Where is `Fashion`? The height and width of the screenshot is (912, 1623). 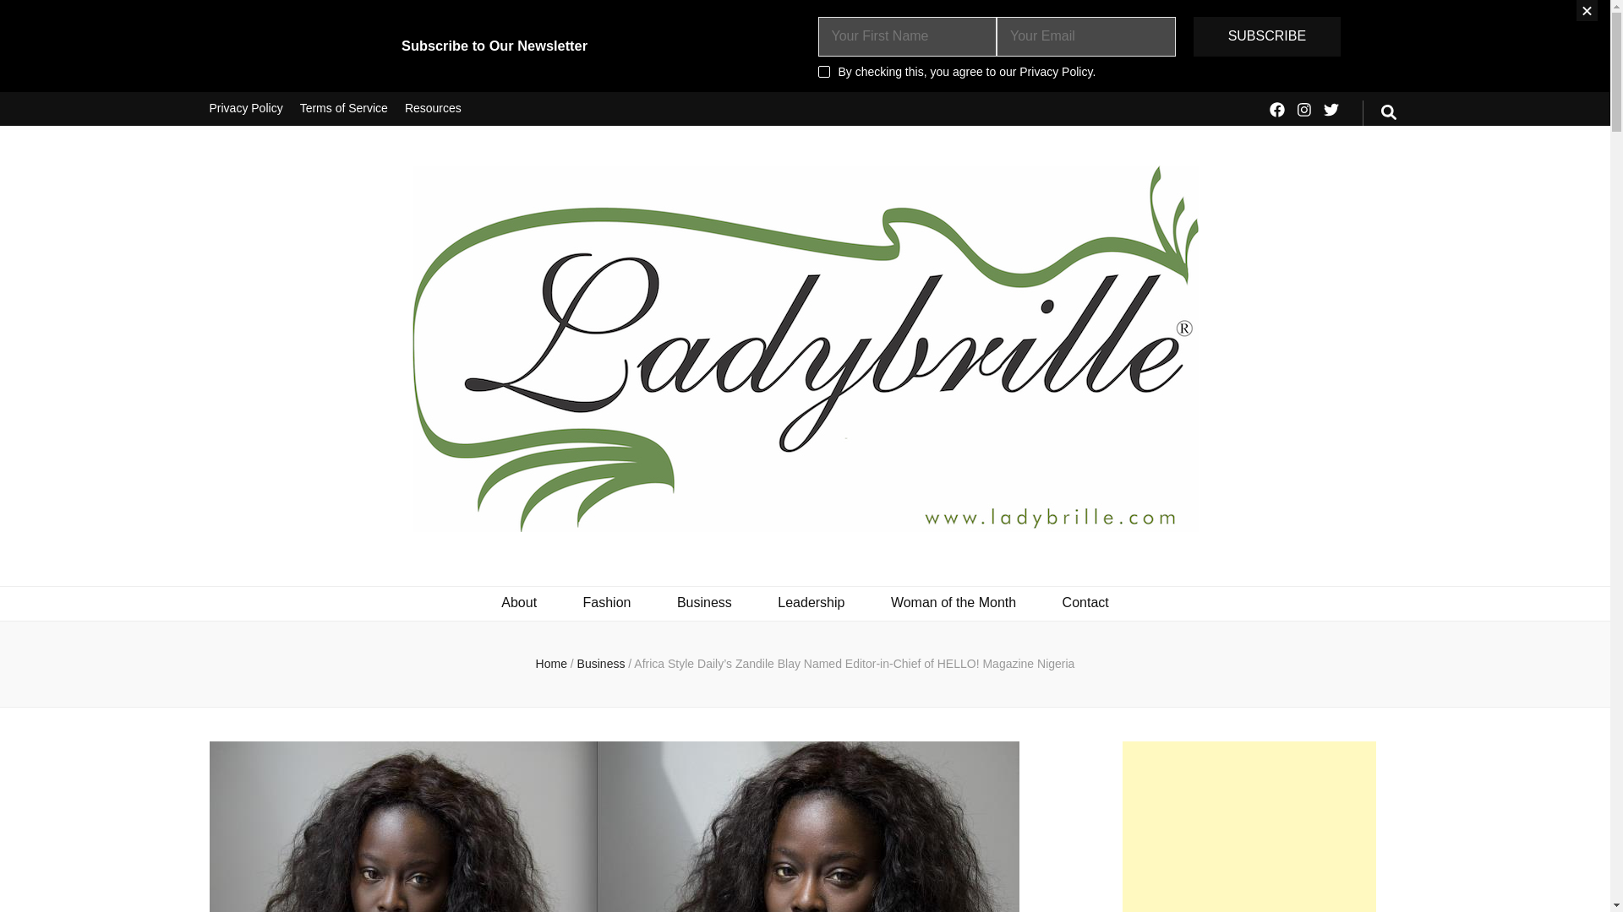 Fashion is located at coordinates (607, 603).